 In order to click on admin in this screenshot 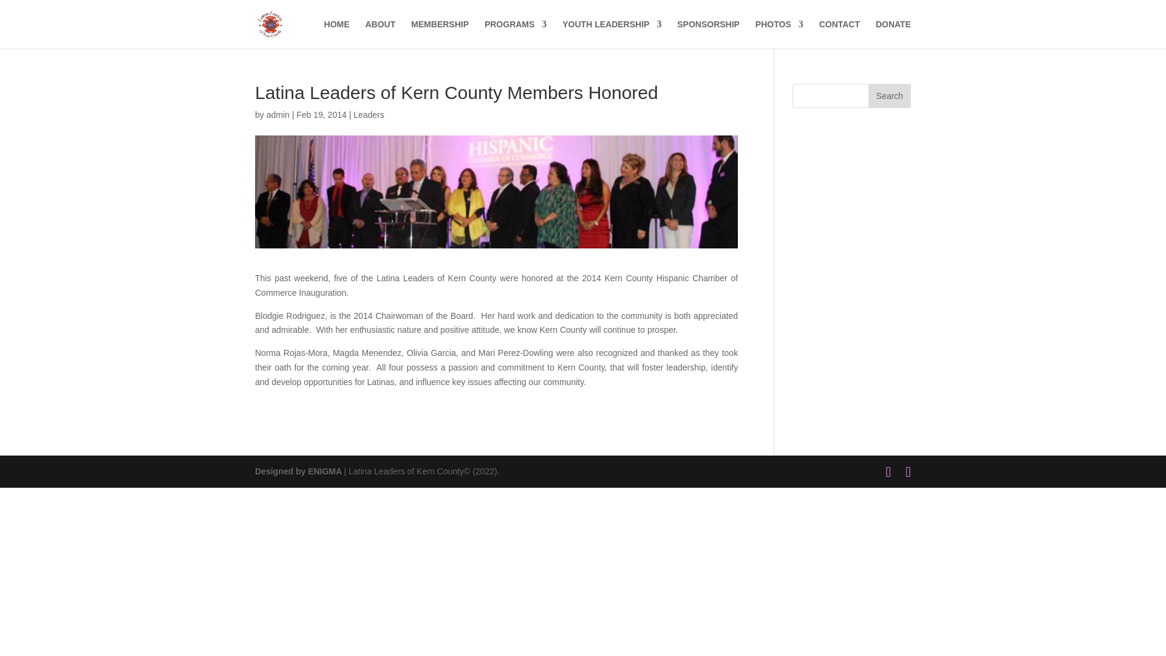, I will do `click(278, 114)`.